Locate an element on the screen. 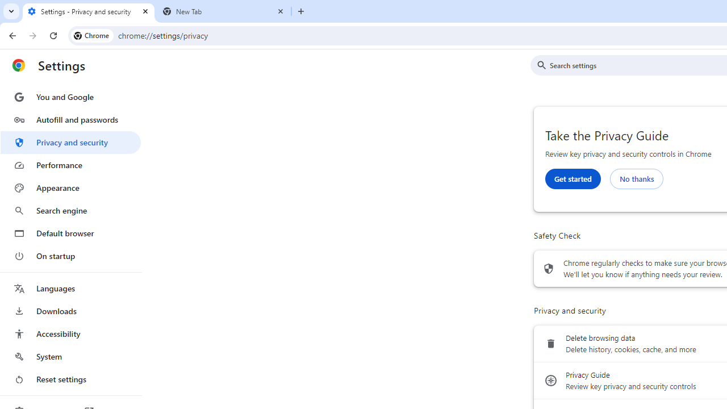 The height and width of the screenshot is (409, 727). Appearance is located at coordinates (70, 188).